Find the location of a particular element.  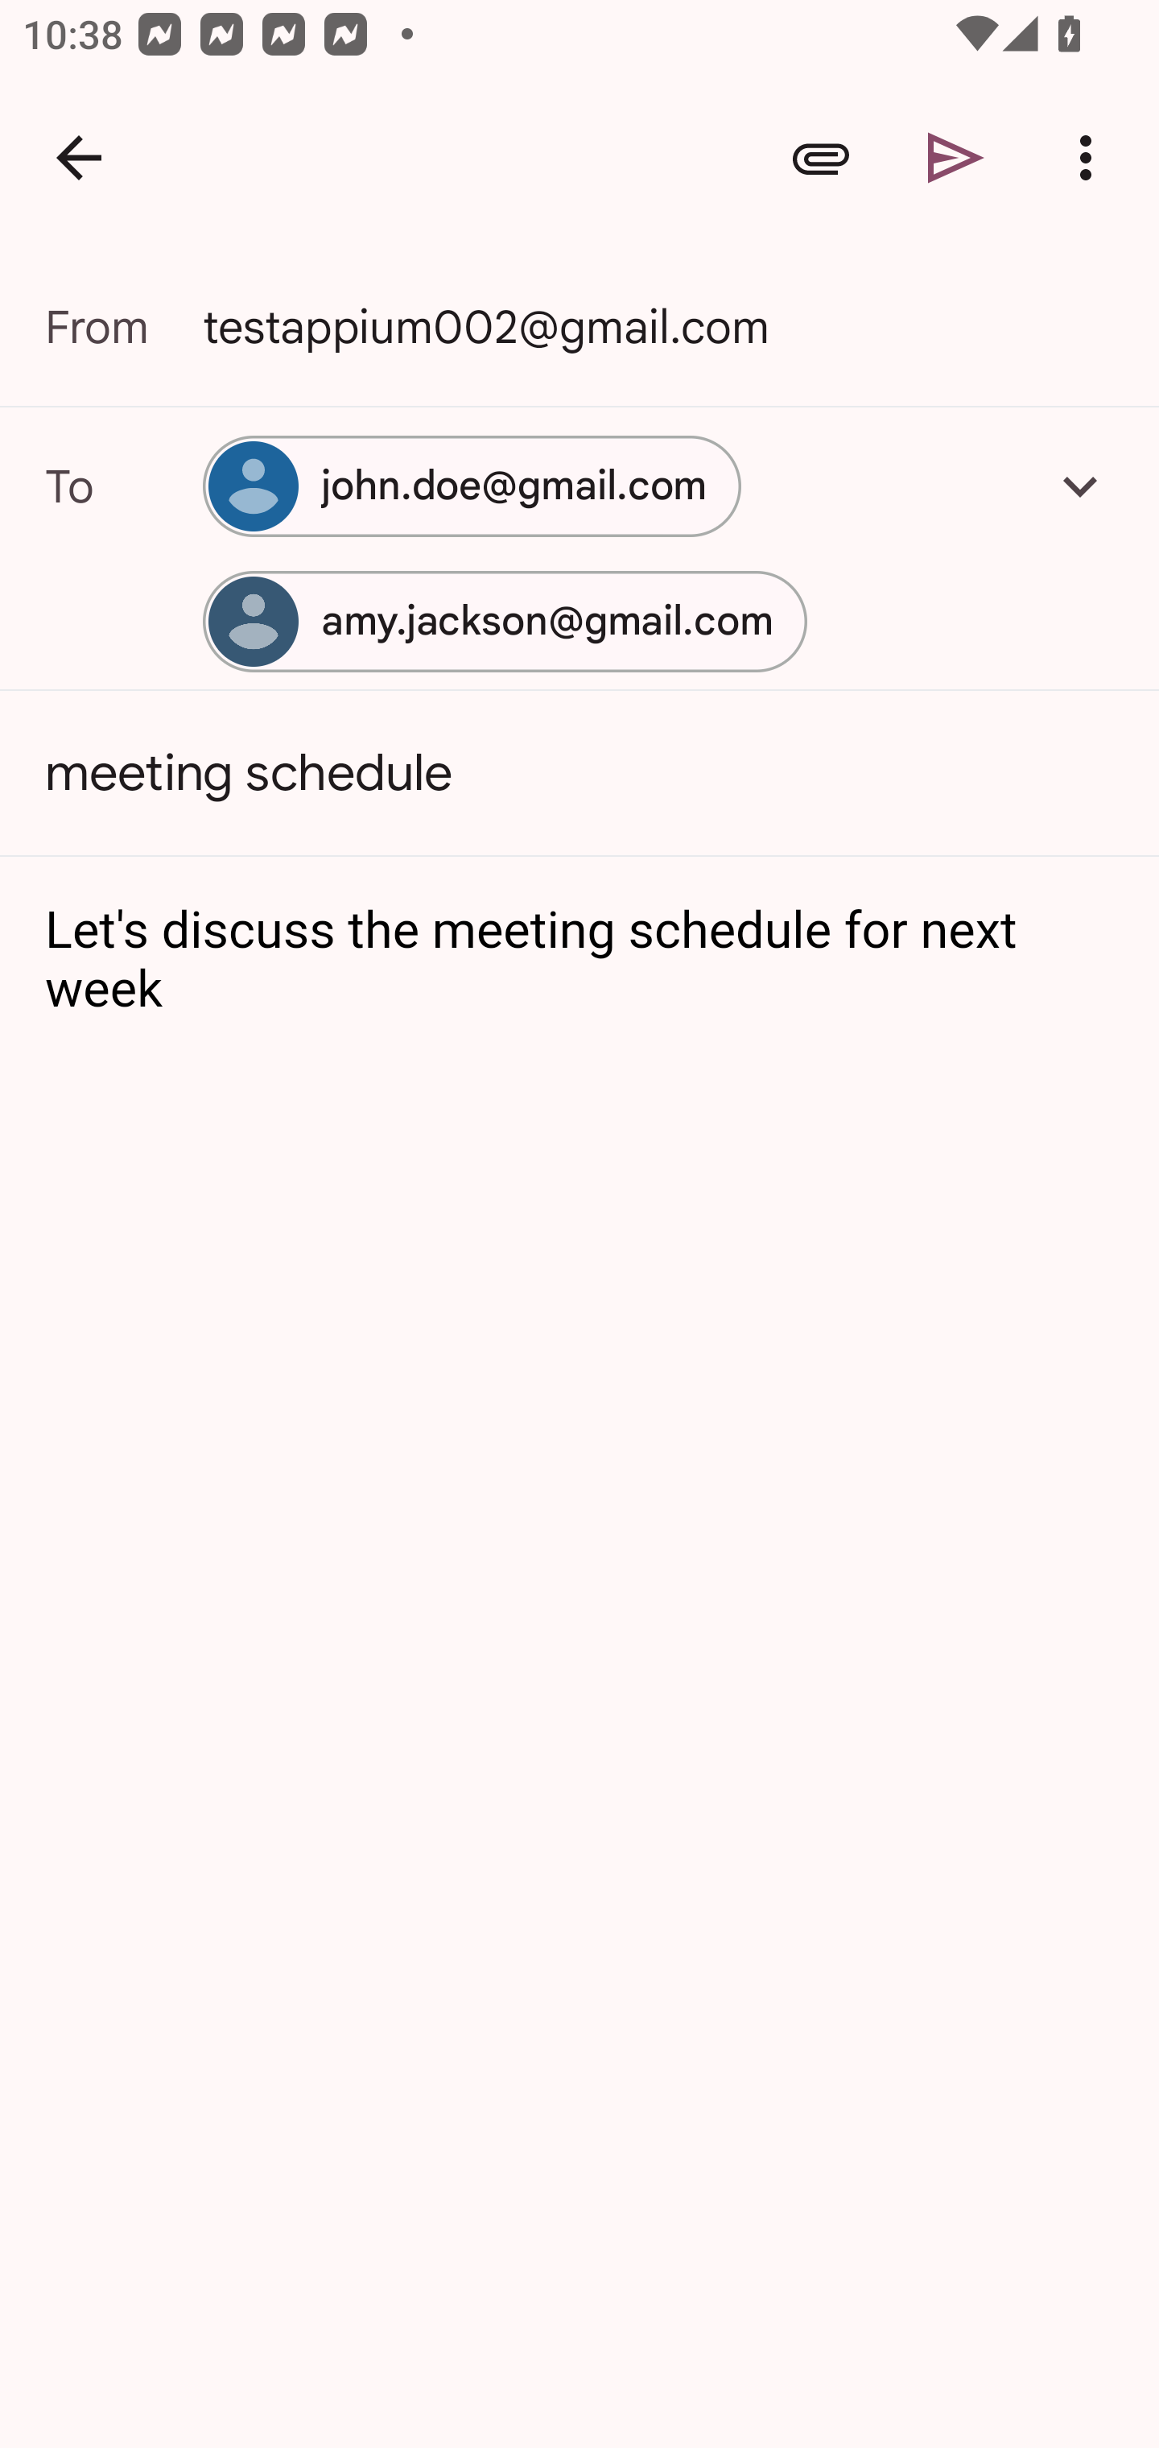

Navigate up is located at coordinates (79, 158).